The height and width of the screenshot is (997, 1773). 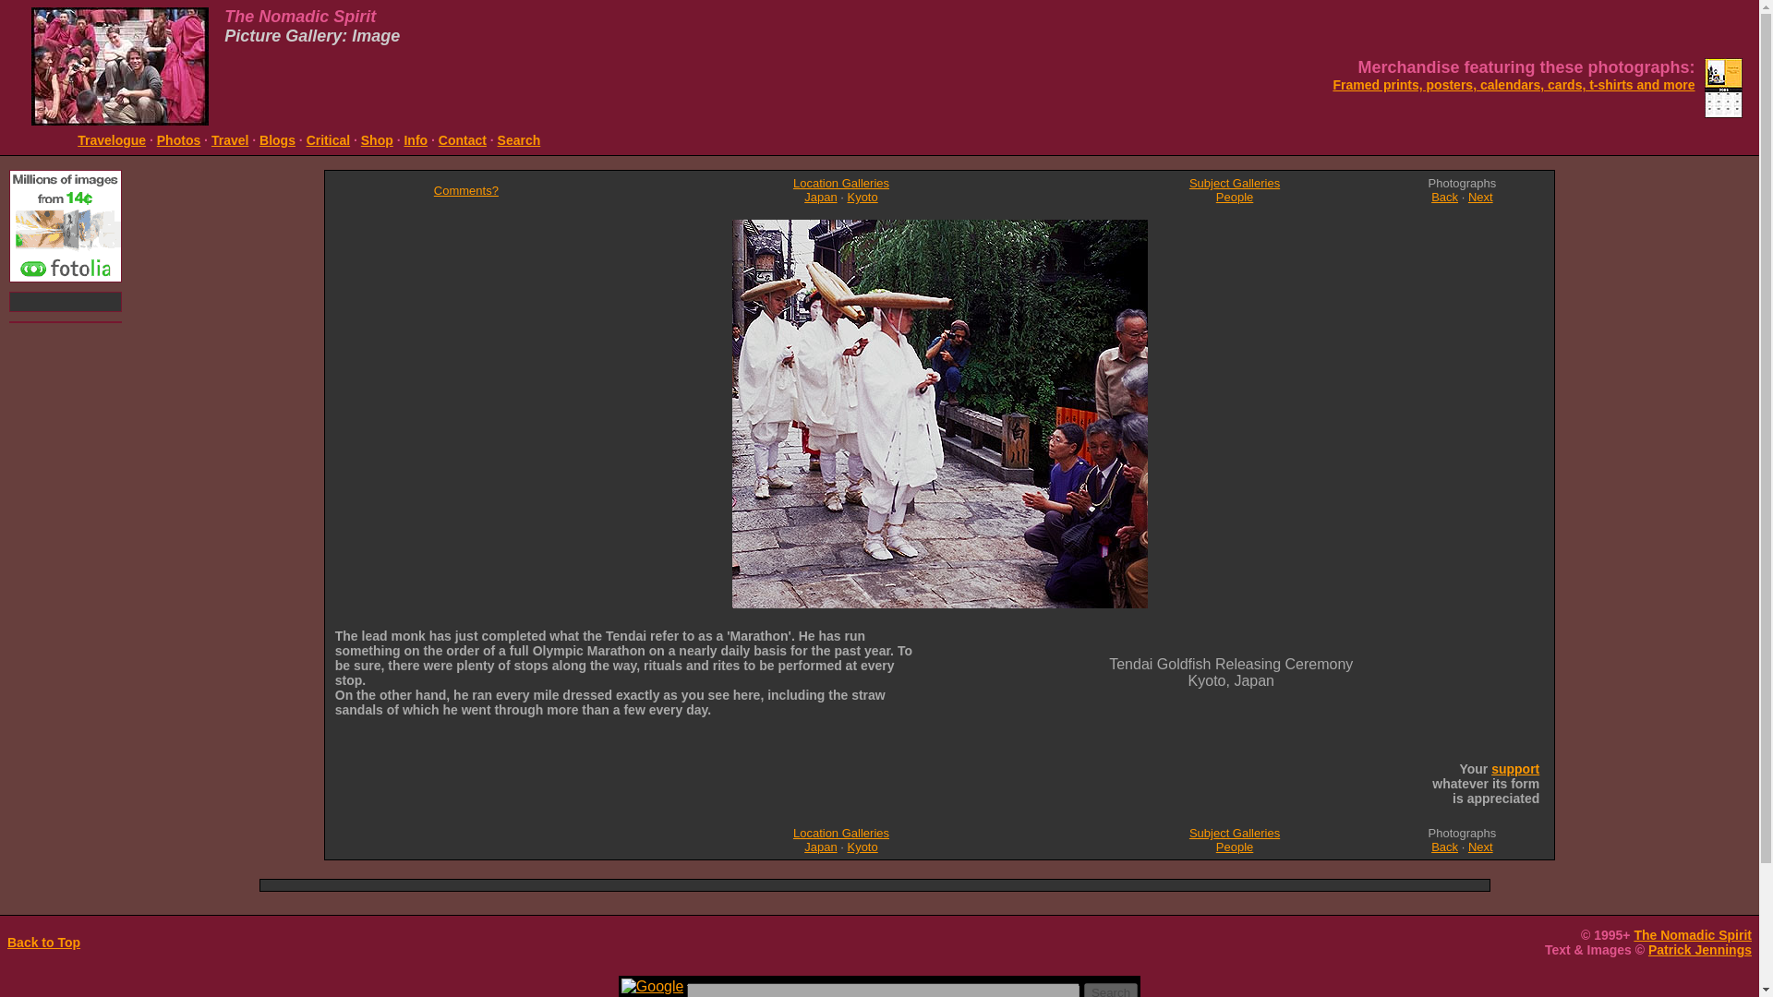 I want to click on Shop, so click(x=377, y=139).